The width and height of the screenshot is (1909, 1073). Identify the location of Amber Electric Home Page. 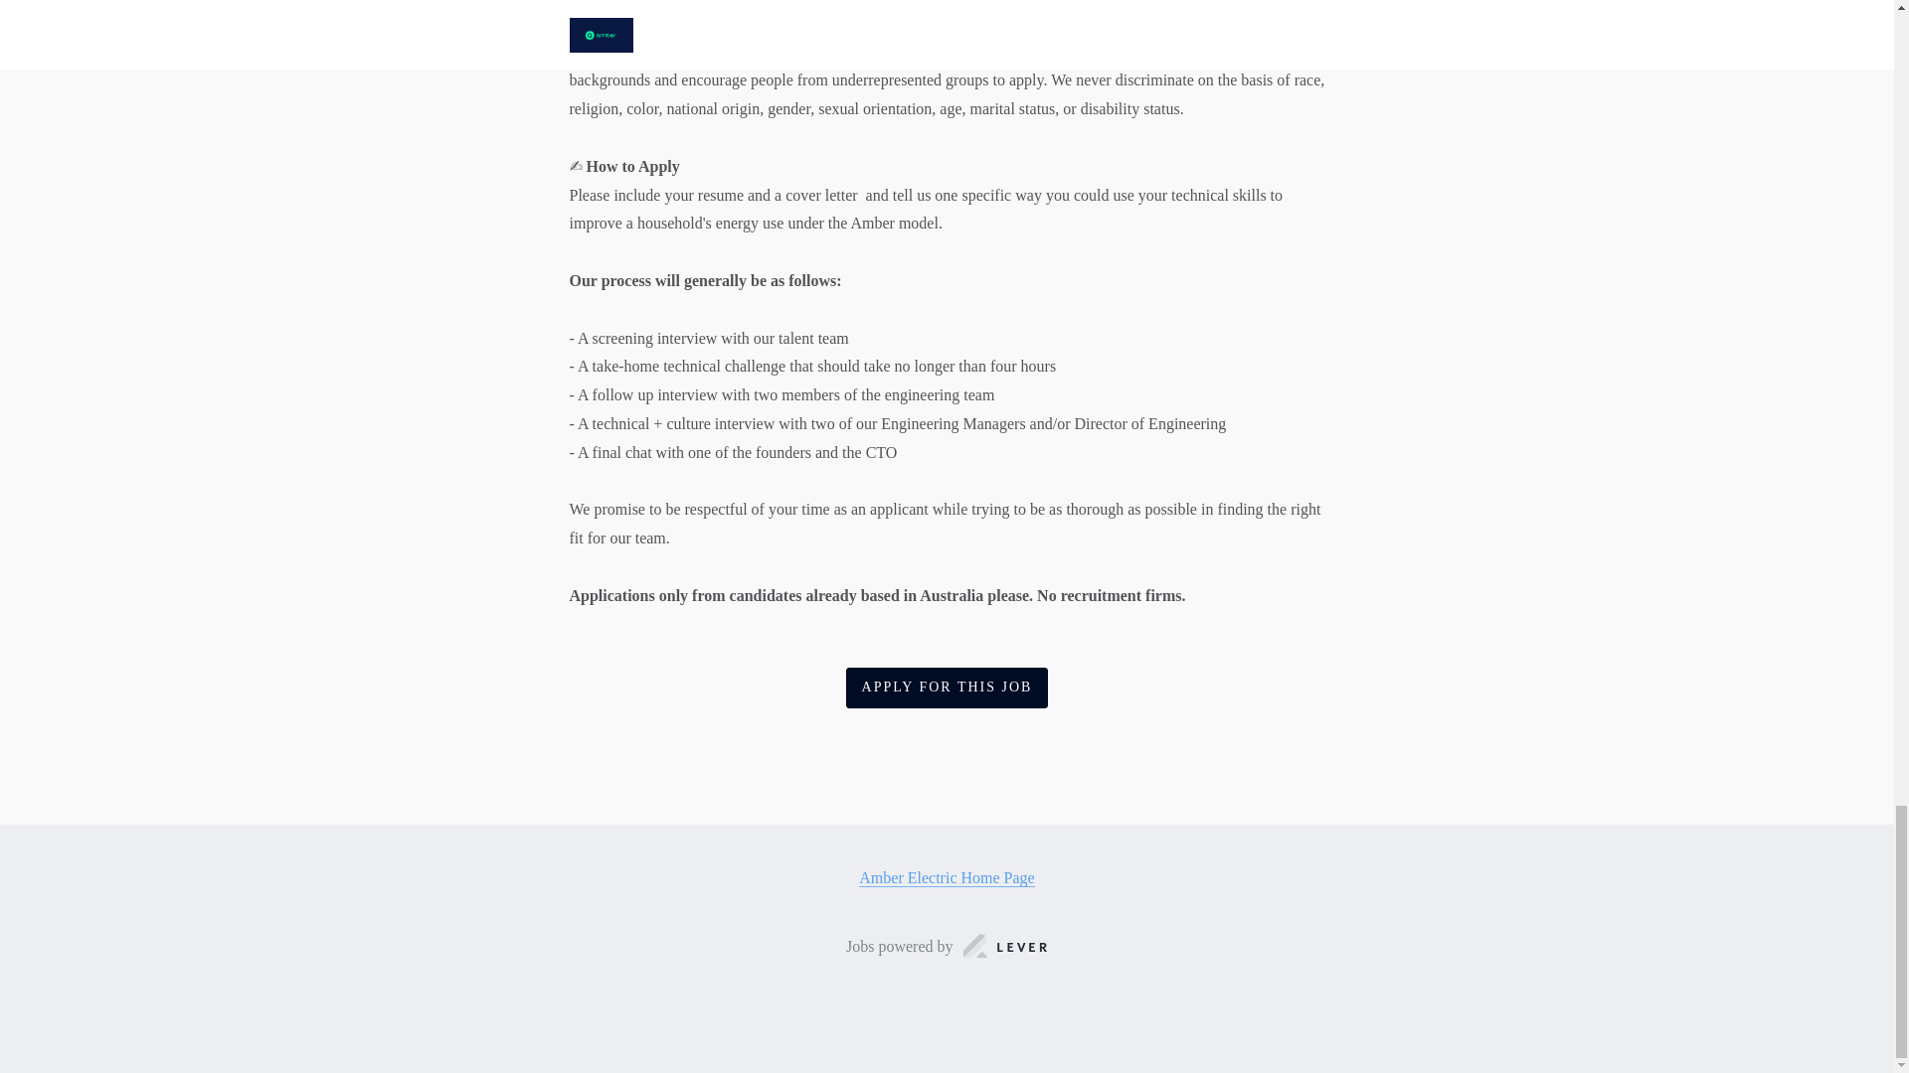
(947, 878).